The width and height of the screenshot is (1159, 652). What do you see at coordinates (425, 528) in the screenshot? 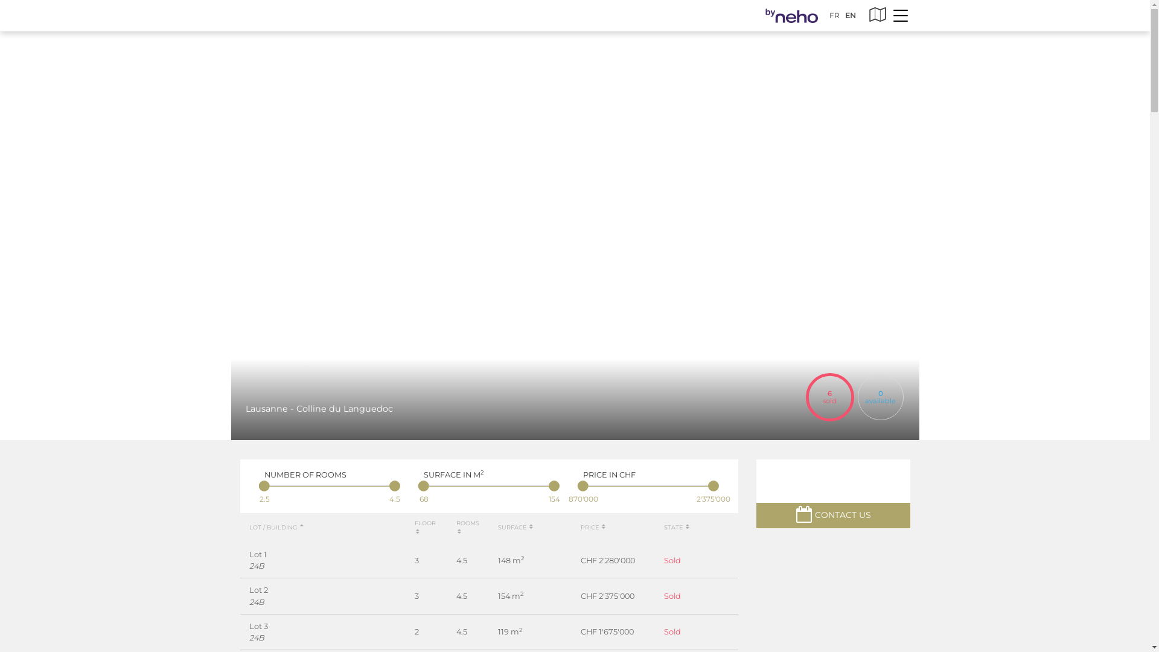
I see `FLOOR` at bounding box center [425, 528].